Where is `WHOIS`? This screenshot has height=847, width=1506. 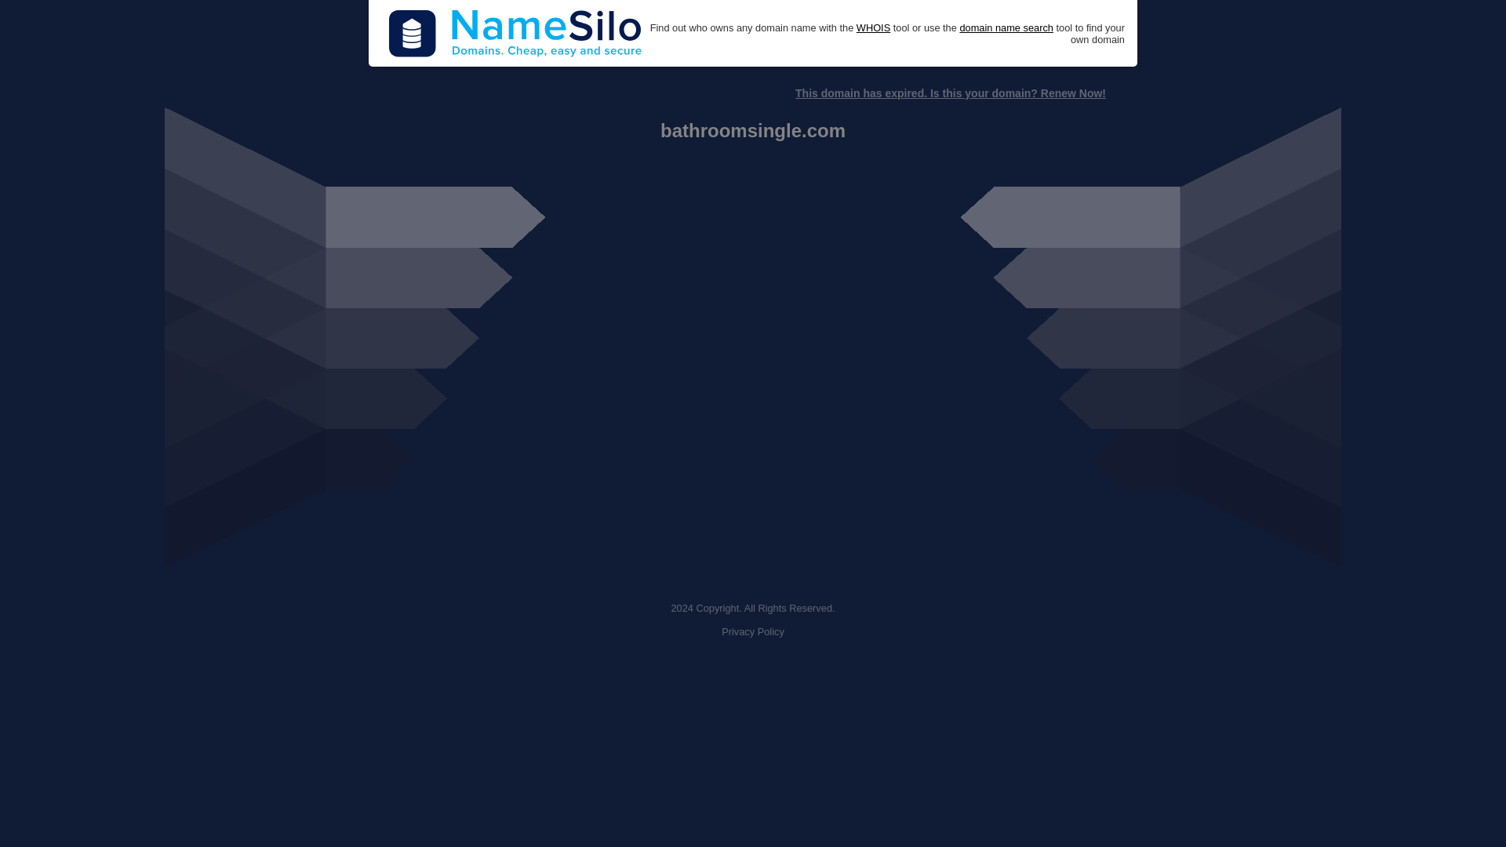 WHOIS is located at coordinates (873, 28).